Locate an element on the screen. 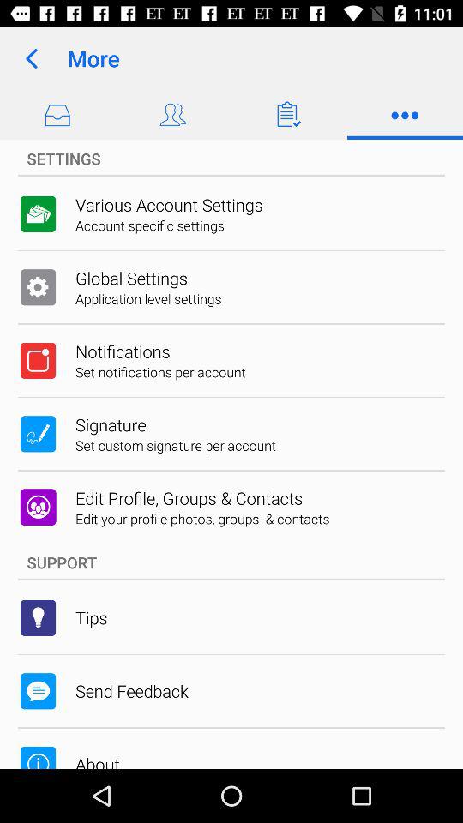 This screenshot has width=463, height=823. turn off the icon below the global settings item is located at coordinates (148, 298).